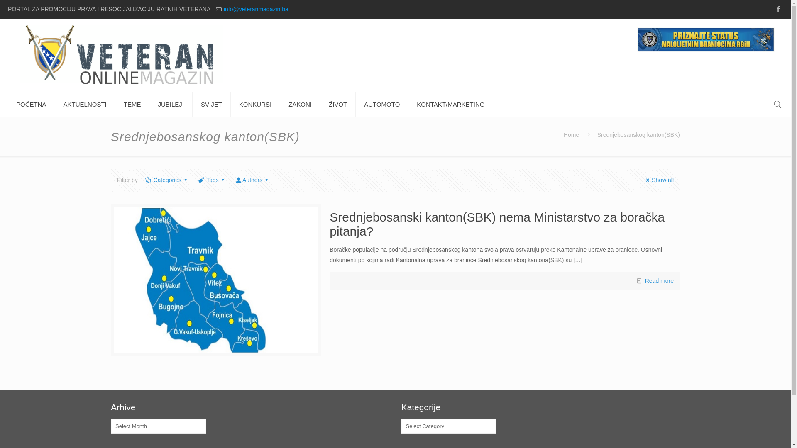 The image size is (797, 448). I want to click on KONTAKT/MARKETING, so click(450, 105).